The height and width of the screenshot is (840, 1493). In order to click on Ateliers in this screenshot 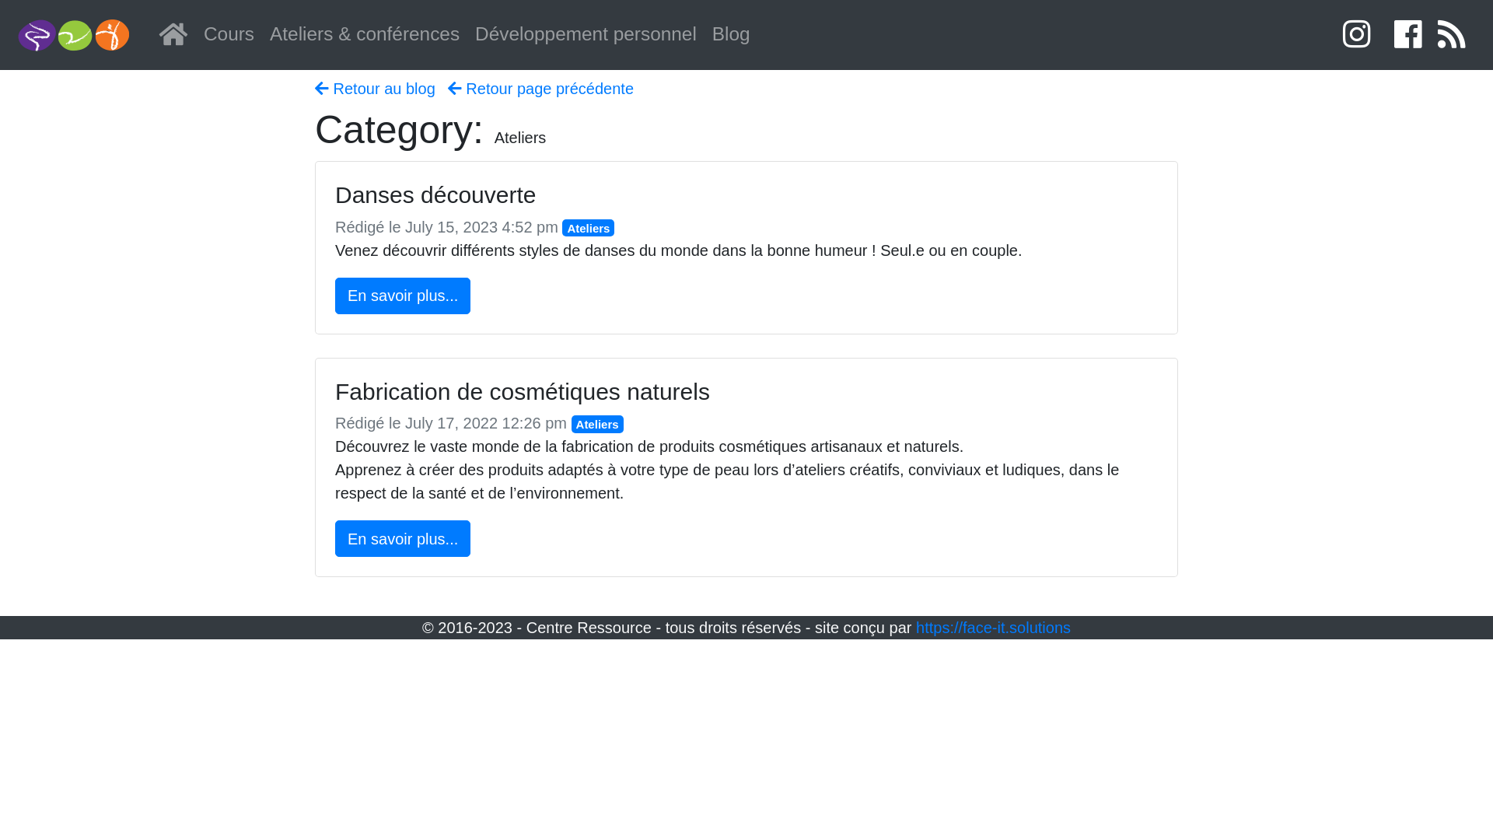, I will do `click(588, 229)`.